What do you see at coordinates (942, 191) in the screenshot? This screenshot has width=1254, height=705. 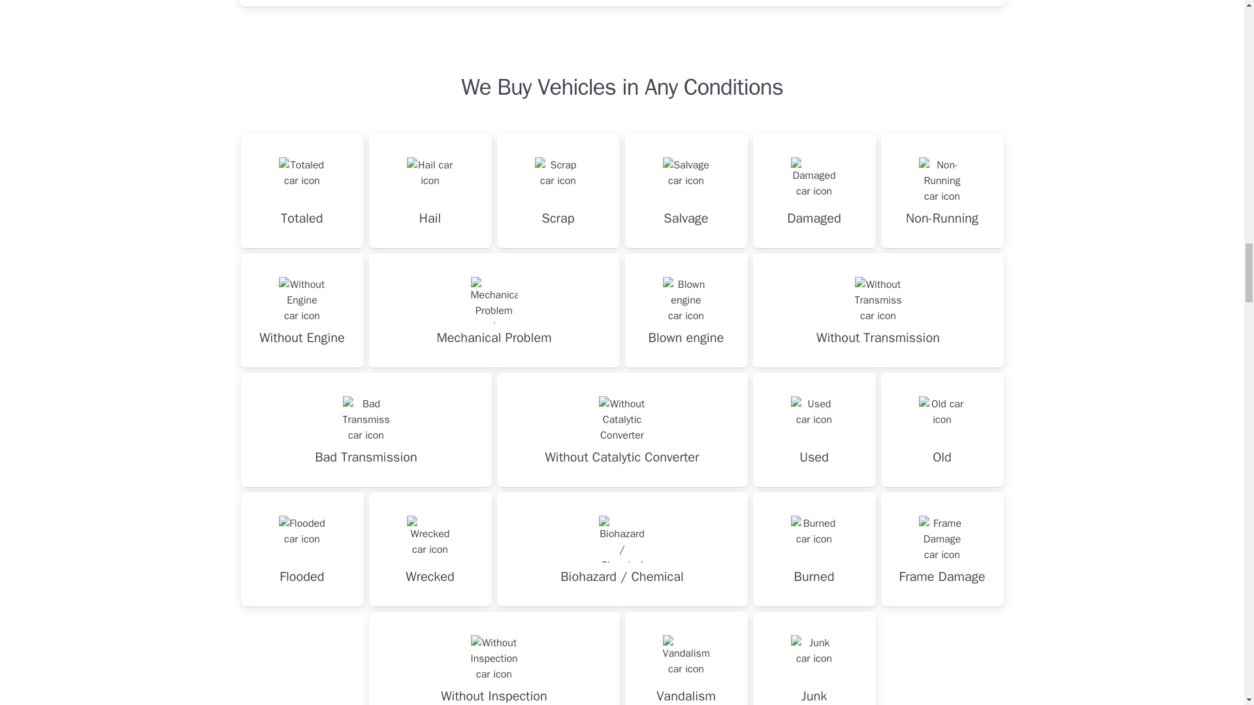 I see `Non-Running` at bounding box center [942, 191].